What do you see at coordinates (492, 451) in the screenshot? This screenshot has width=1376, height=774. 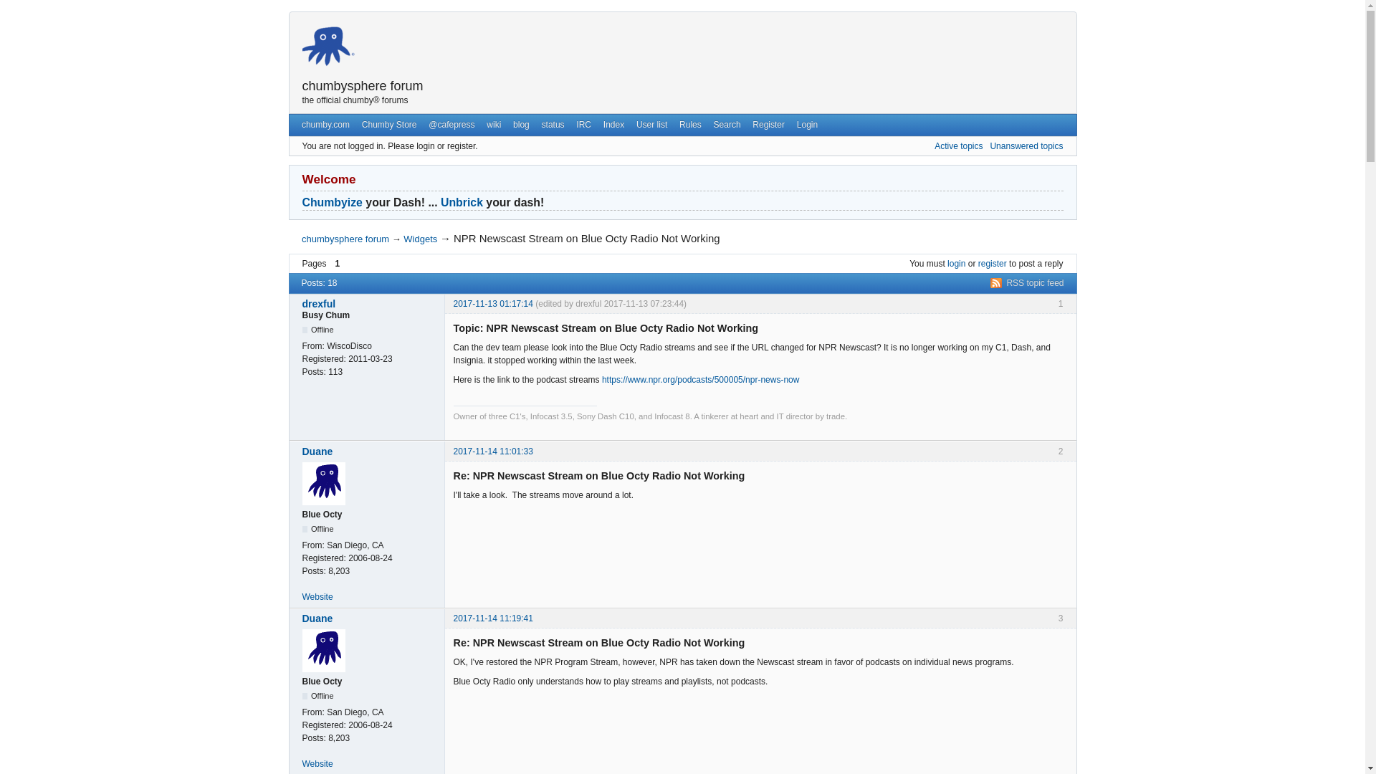 I see `2017-11-14 11:01:33` at bounding box center [492, 451].